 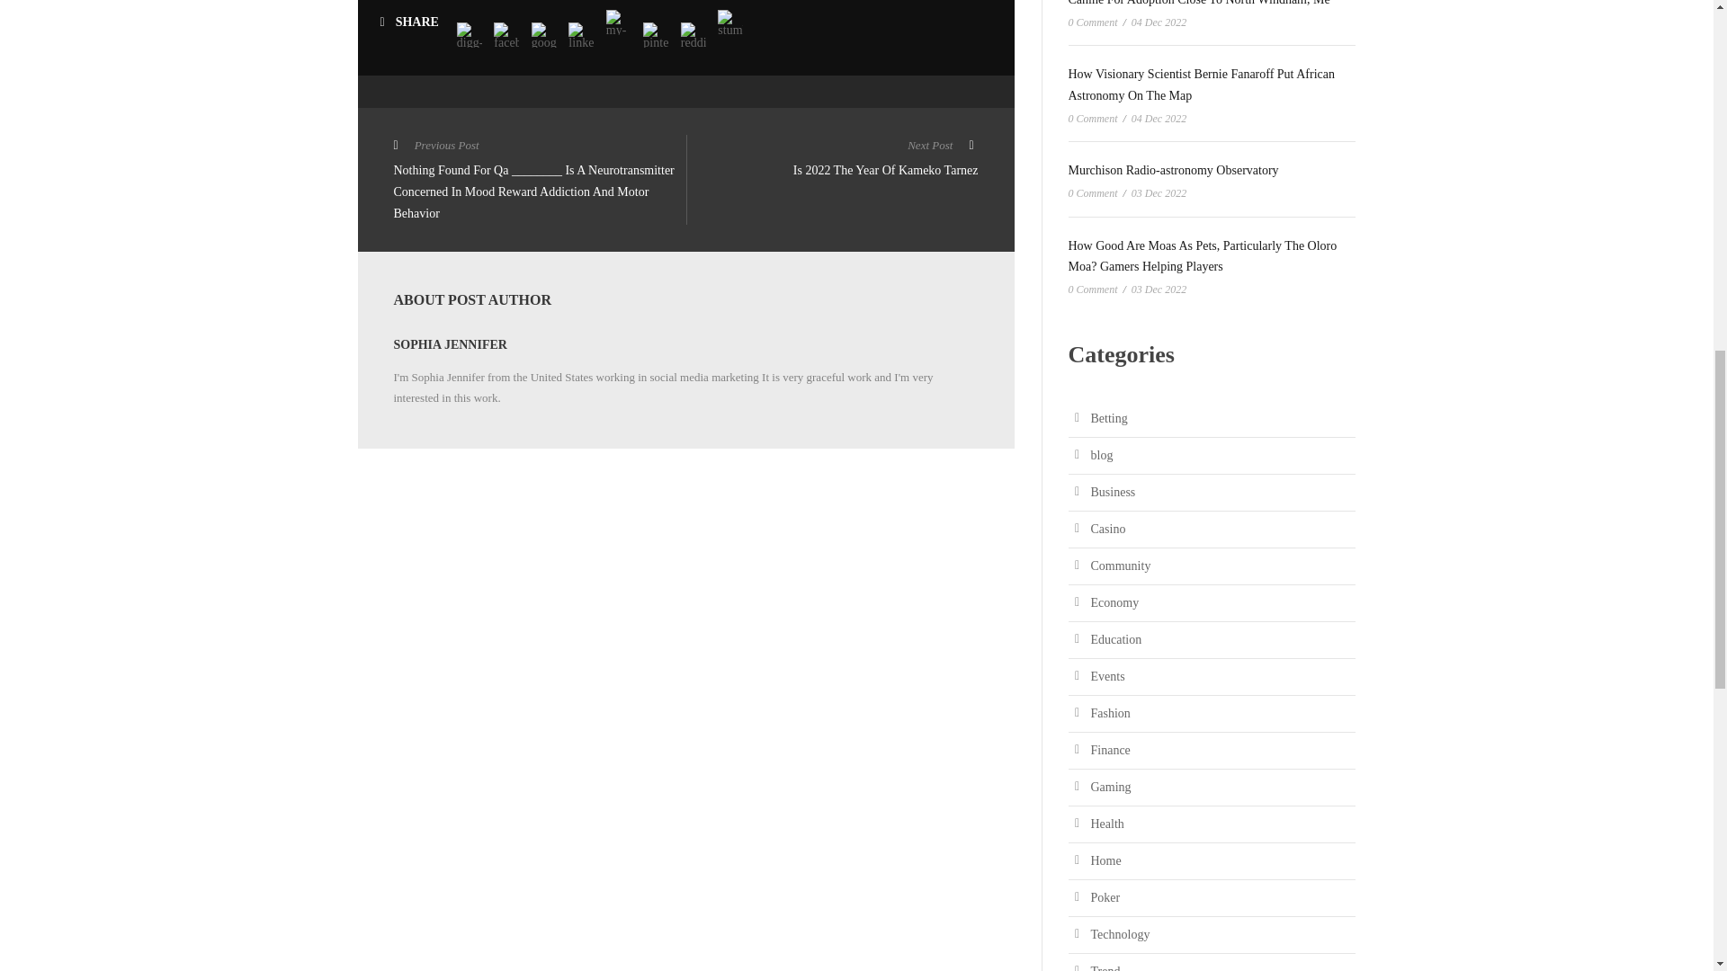 What do you see at coordinates (450, 343) in the screenshot?
I see `Posts by Sophia Jennifer` at bounding box center [450, 343].